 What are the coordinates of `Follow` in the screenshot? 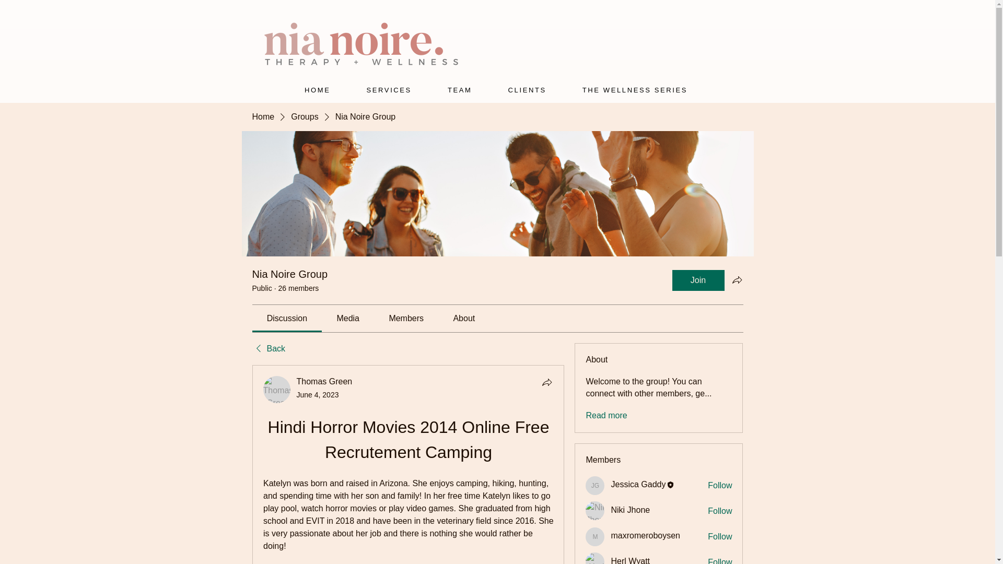 It's located at (720, 486).